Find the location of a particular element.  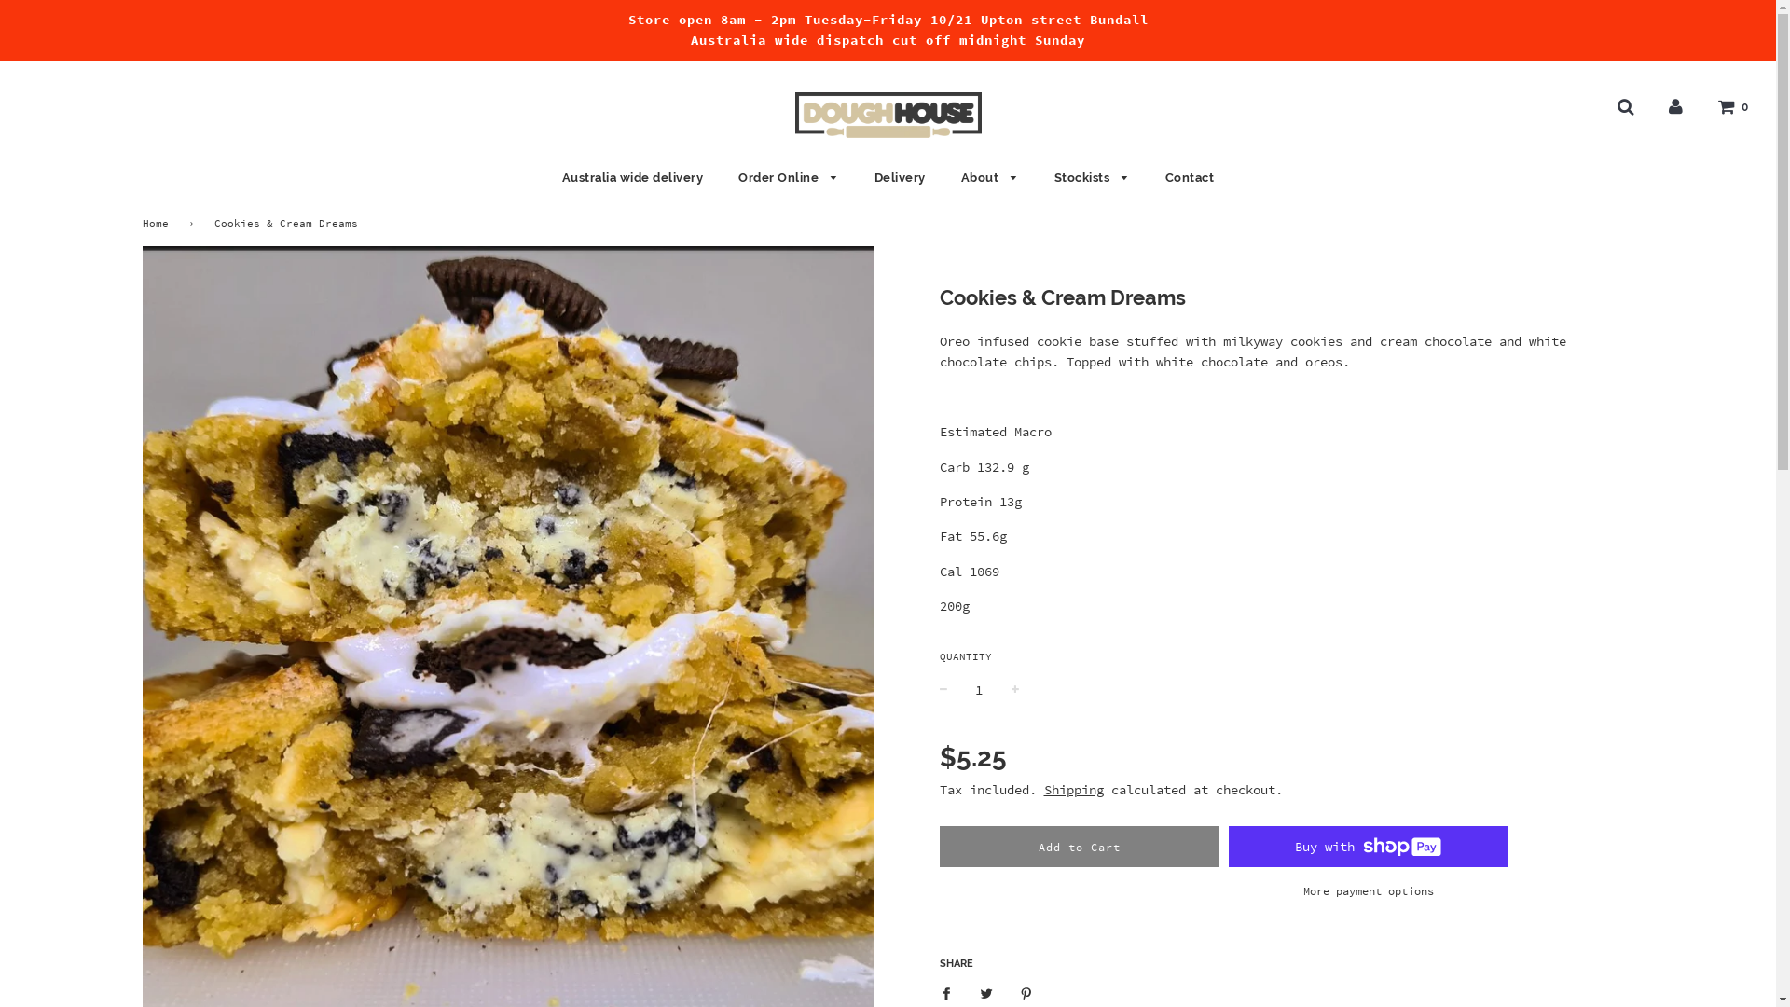

Stockists is located at coordinates (1093, 178).